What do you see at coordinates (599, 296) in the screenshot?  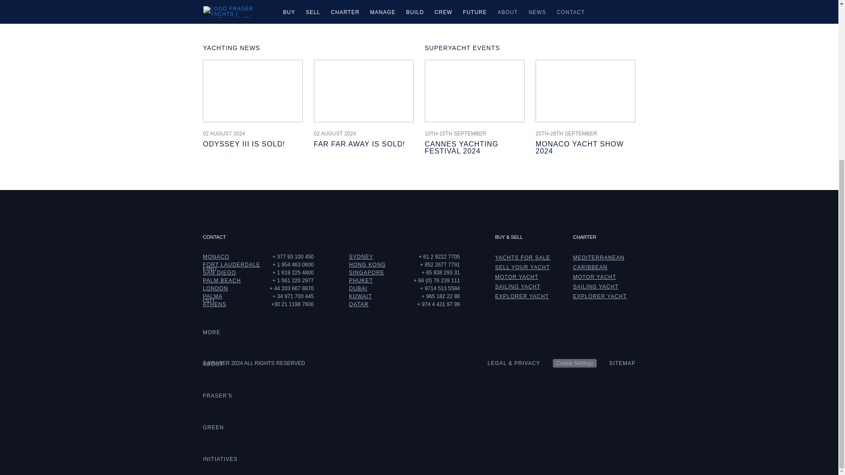 I see `Explorer yacht` at bounding box center [599, 296].